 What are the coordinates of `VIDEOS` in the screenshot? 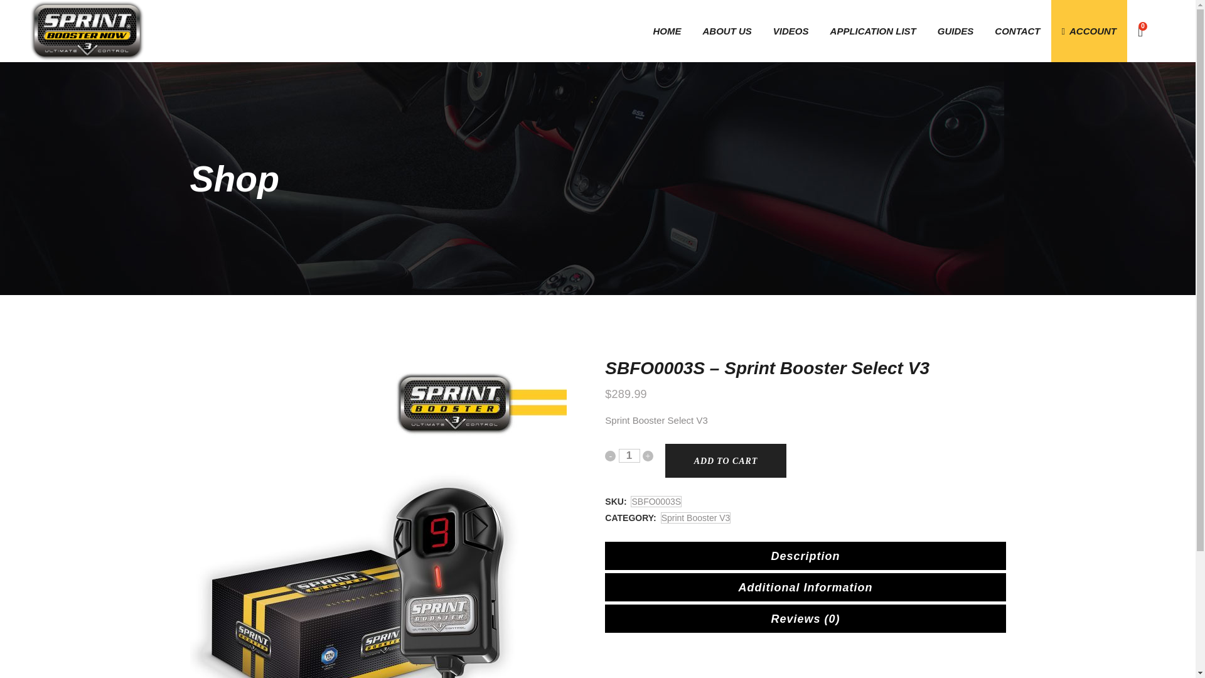 It's located at (791, 31).